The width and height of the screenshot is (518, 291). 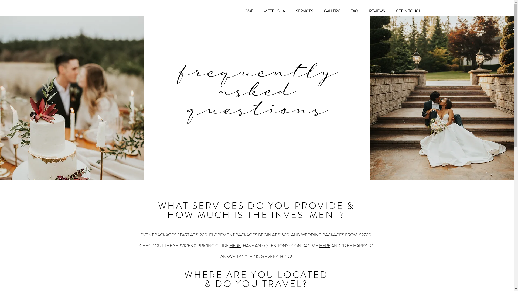 What do you see at coordinates (235, 246) in the screenshot?
I see `HERE` at bounding box center [235, 246].